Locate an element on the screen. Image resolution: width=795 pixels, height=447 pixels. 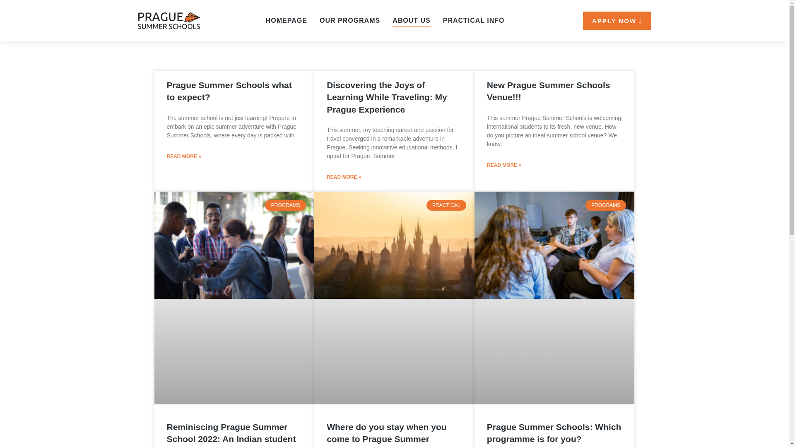
Prague Summer Schools: Which programme is for you? is located at coordinates (554, 433).